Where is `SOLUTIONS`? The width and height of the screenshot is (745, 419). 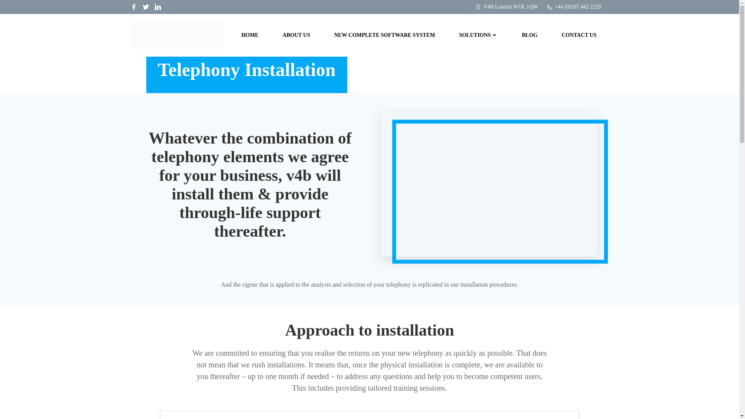
SOLUTIONS is located at coordinates (478, 35).